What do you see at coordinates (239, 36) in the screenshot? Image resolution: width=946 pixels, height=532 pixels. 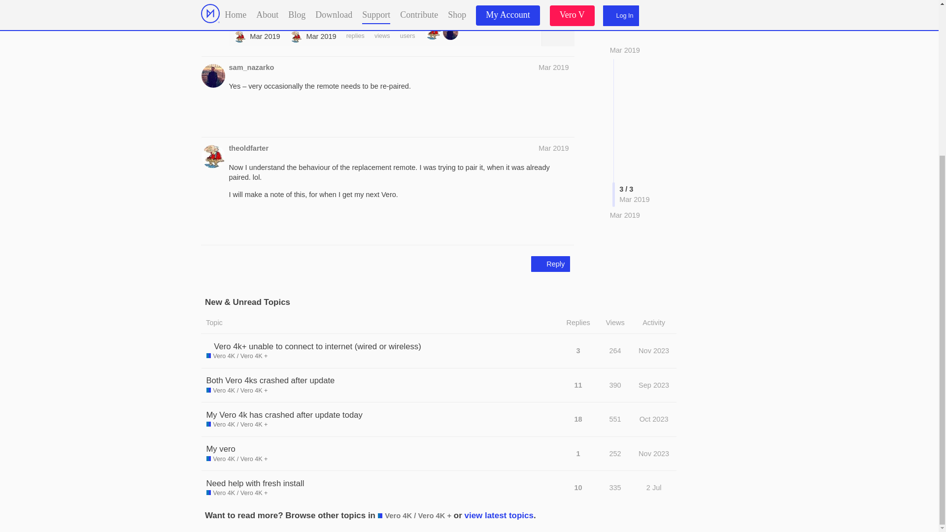 I see `Trevor Adair` at bounding box center [239, 36].